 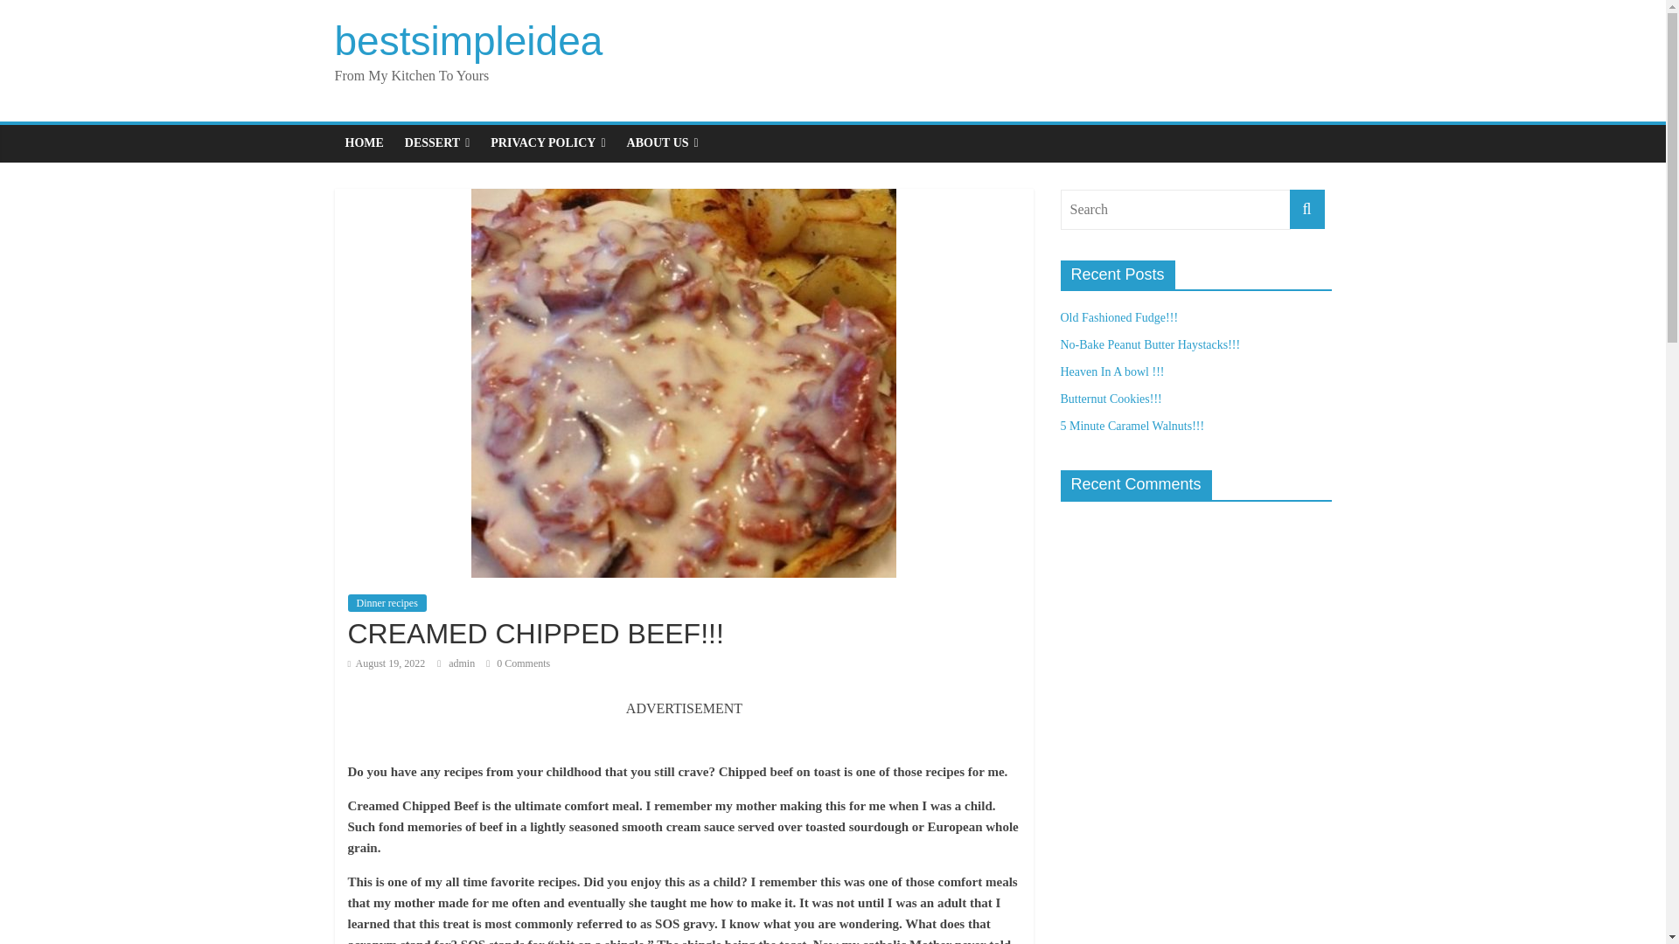 I want to click on 5 Minute Caramel Walnuts!!!, so click(x=1132, y=425).